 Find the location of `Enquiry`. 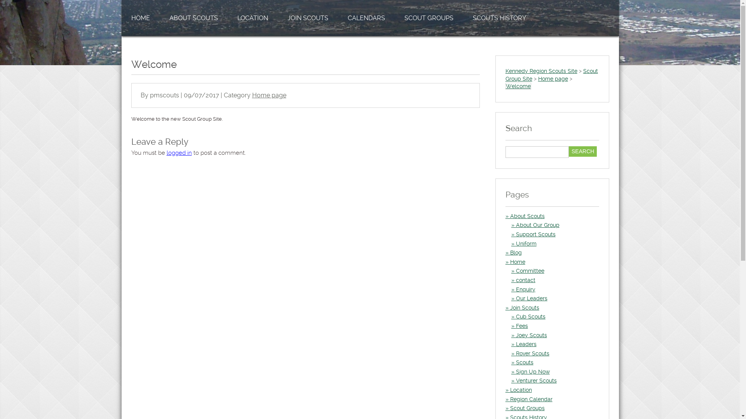

Enquiry is located at coordinates (523, 289).